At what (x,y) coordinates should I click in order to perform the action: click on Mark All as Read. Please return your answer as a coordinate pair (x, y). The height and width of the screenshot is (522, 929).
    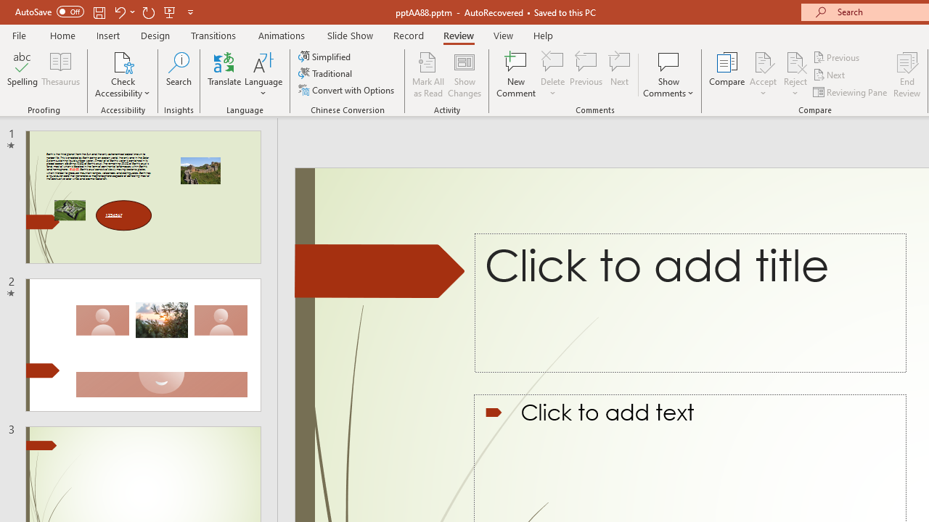
    Looking at the image, I should click on (428, 74).